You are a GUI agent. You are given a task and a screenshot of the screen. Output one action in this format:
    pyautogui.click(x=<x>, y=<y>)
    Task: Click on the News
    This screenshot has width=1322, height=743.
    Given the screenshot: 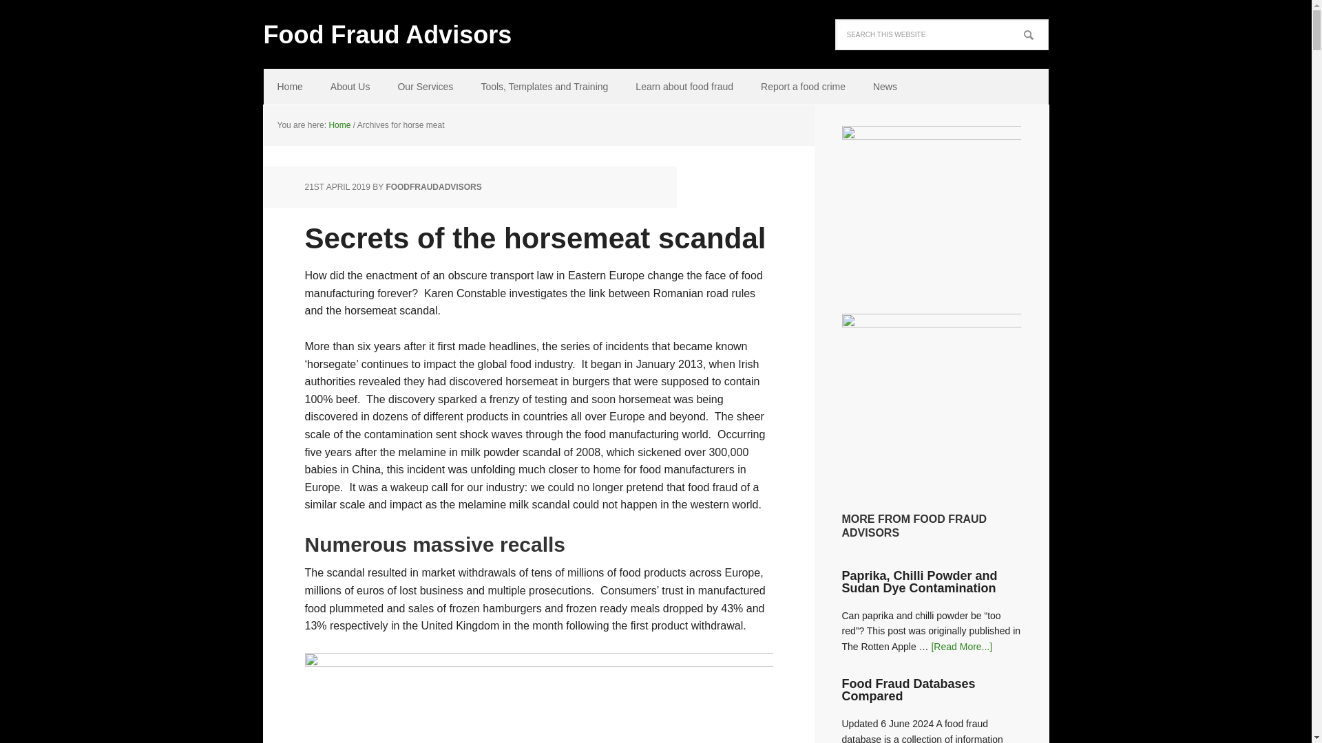 What is the action you would take?
    pyautogui.click(x=885, y=87)
    